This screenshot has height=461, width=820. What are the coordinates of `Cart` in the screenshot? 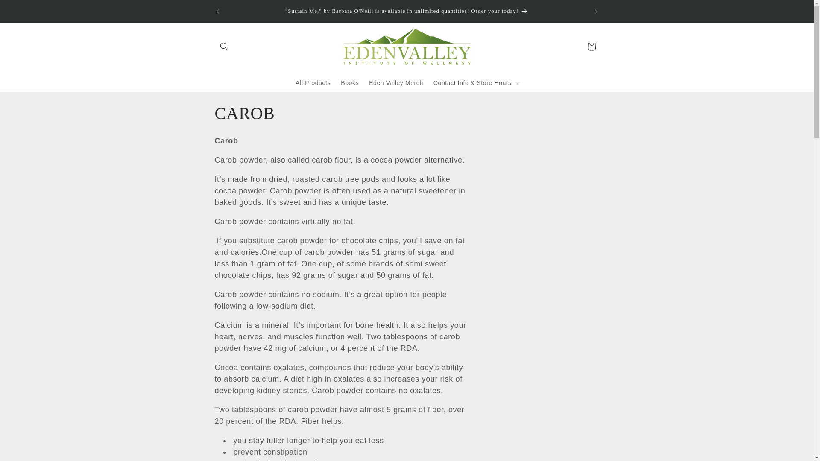 It's located at (591, 46).